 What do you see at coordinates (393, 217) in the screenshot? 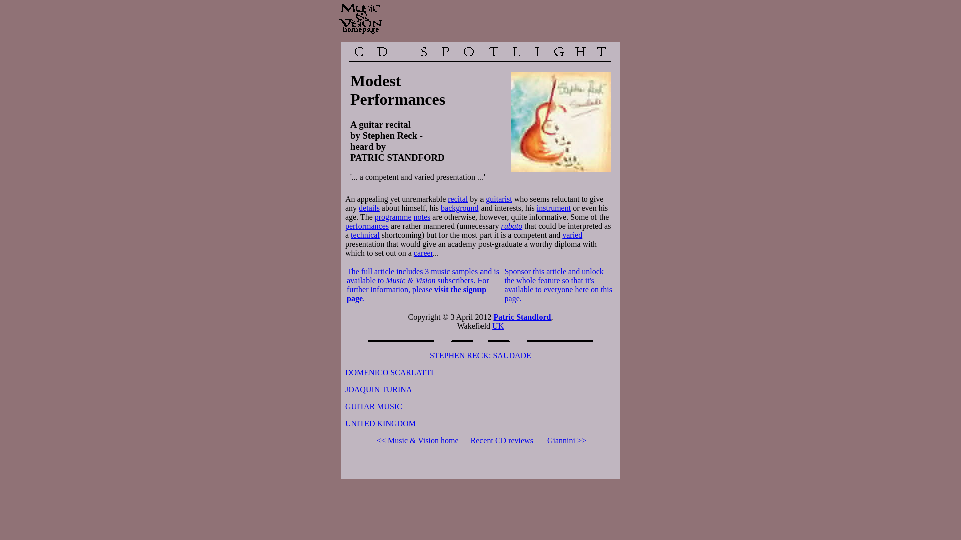
I see `programme` at bounding box center [393, 217].